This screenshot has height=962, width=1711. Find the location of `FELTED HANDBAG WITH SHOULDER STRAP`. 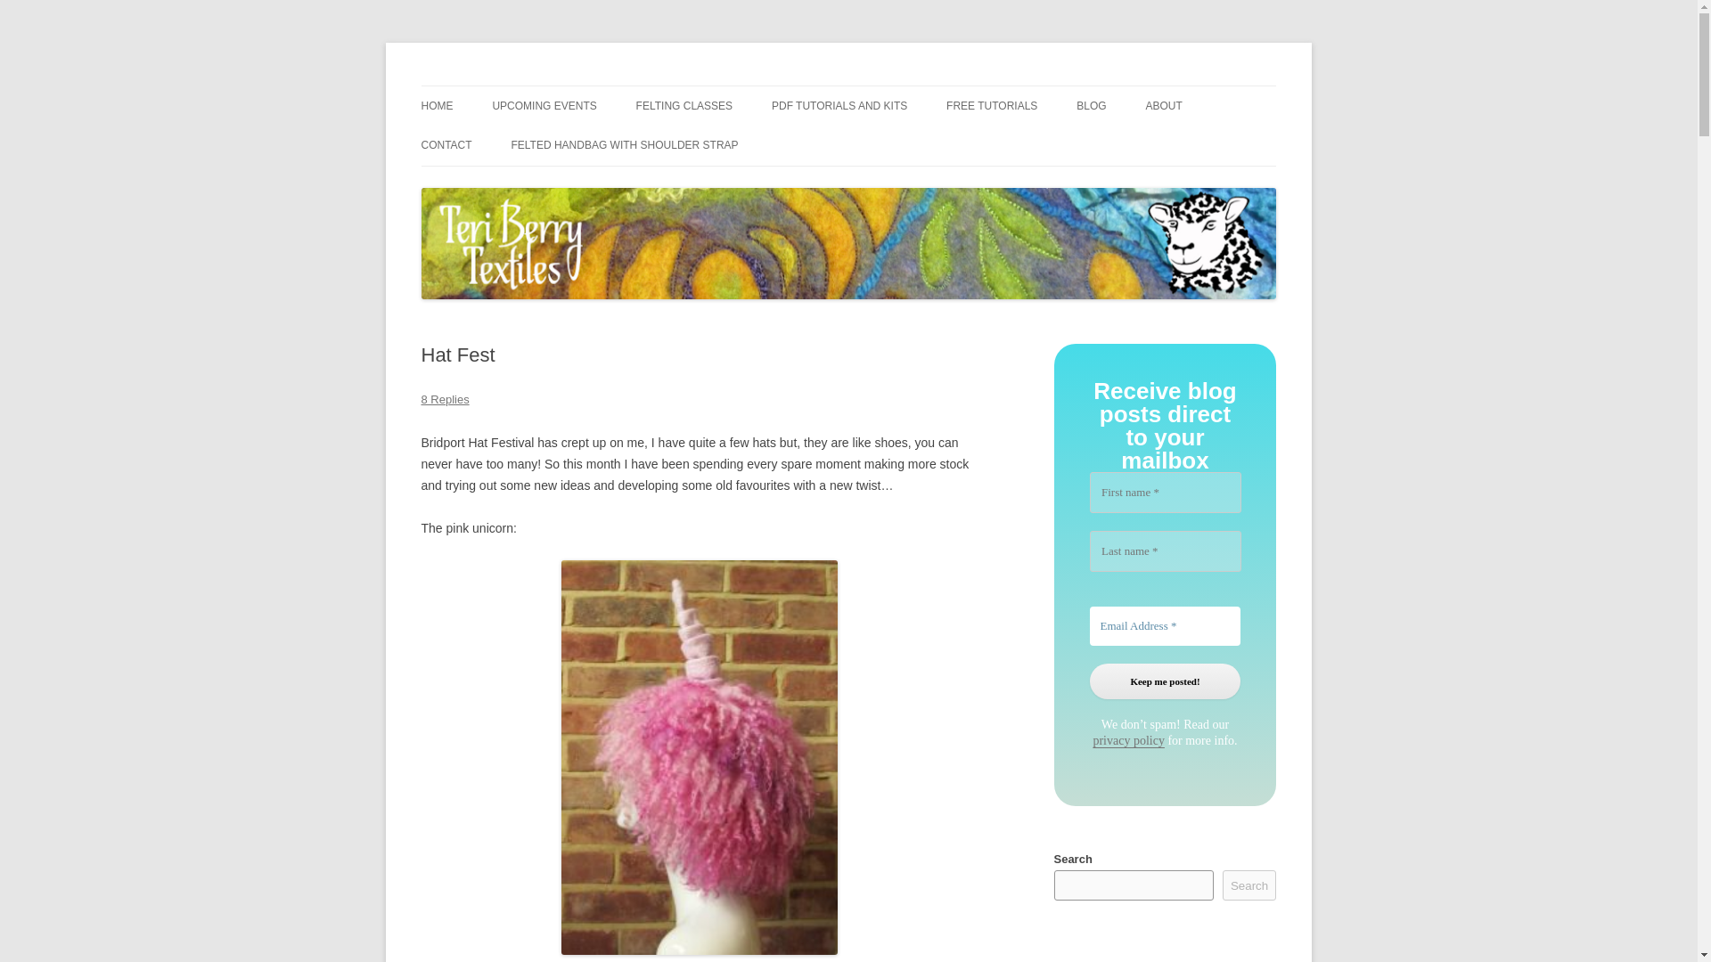

FELTED HANDBAG WITH SHOULDER STRAP is located at coordinates (624, 144).